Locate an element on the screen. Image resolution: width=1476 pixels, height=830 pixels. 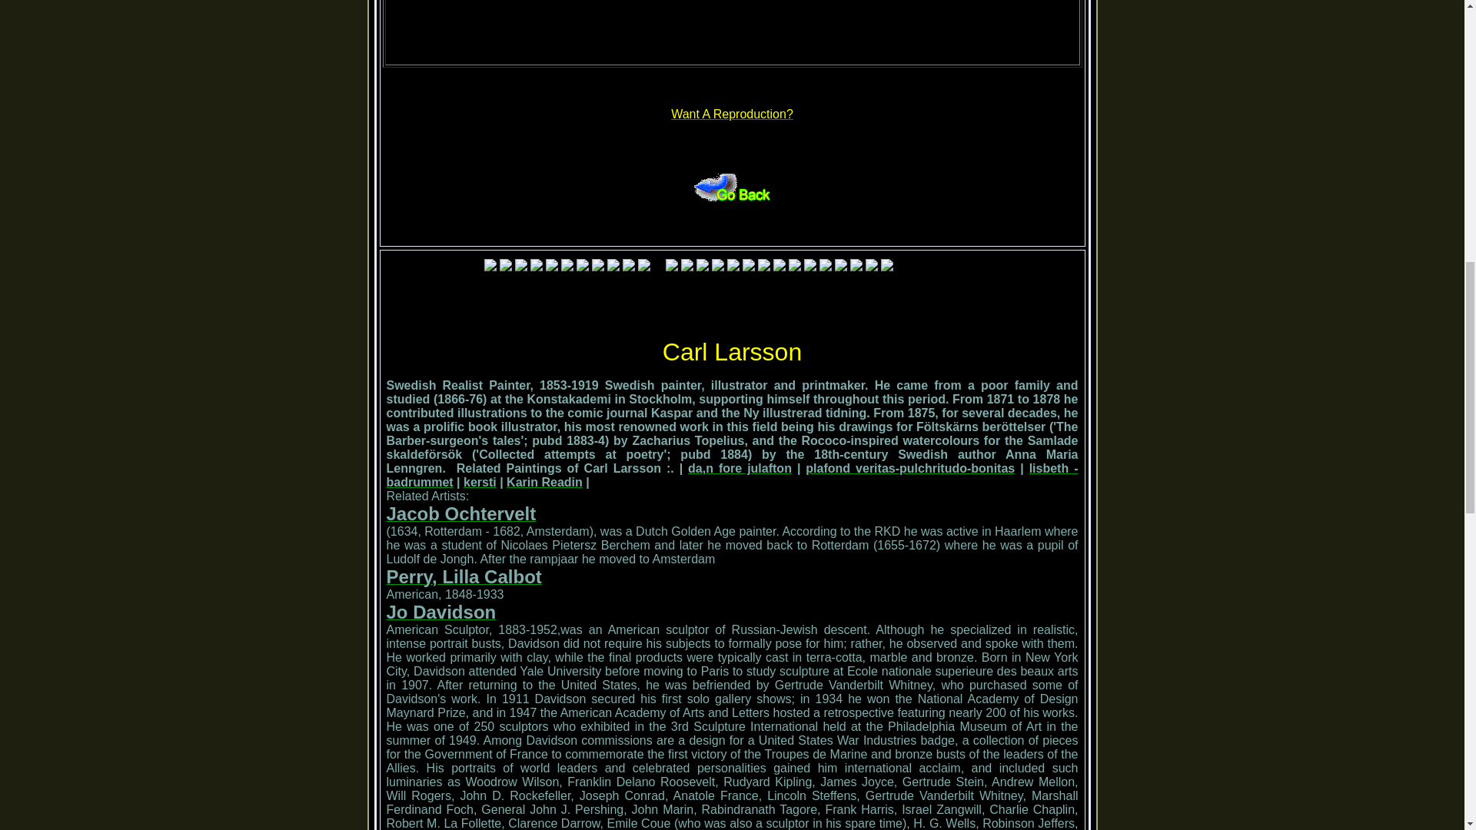
lisbeth -badrummet is located at coordinates (731, 475).